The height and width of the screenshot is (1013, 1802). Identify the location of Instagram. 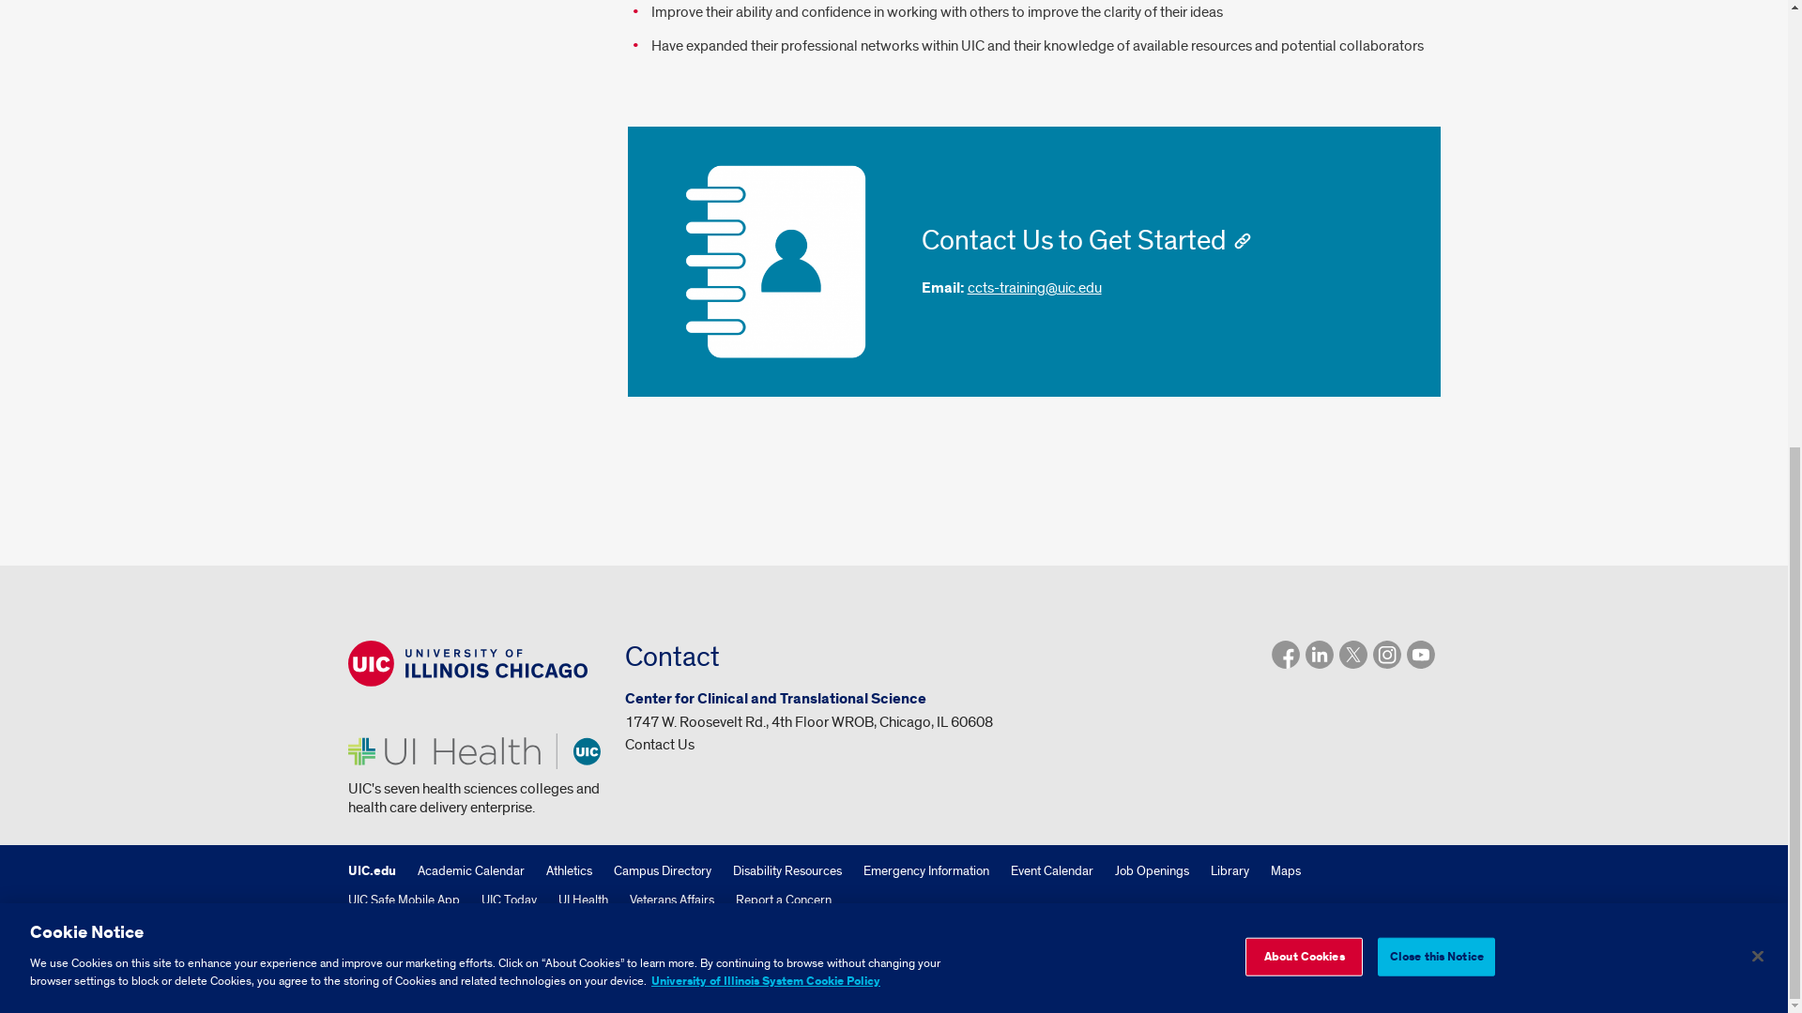
(1385, 654).